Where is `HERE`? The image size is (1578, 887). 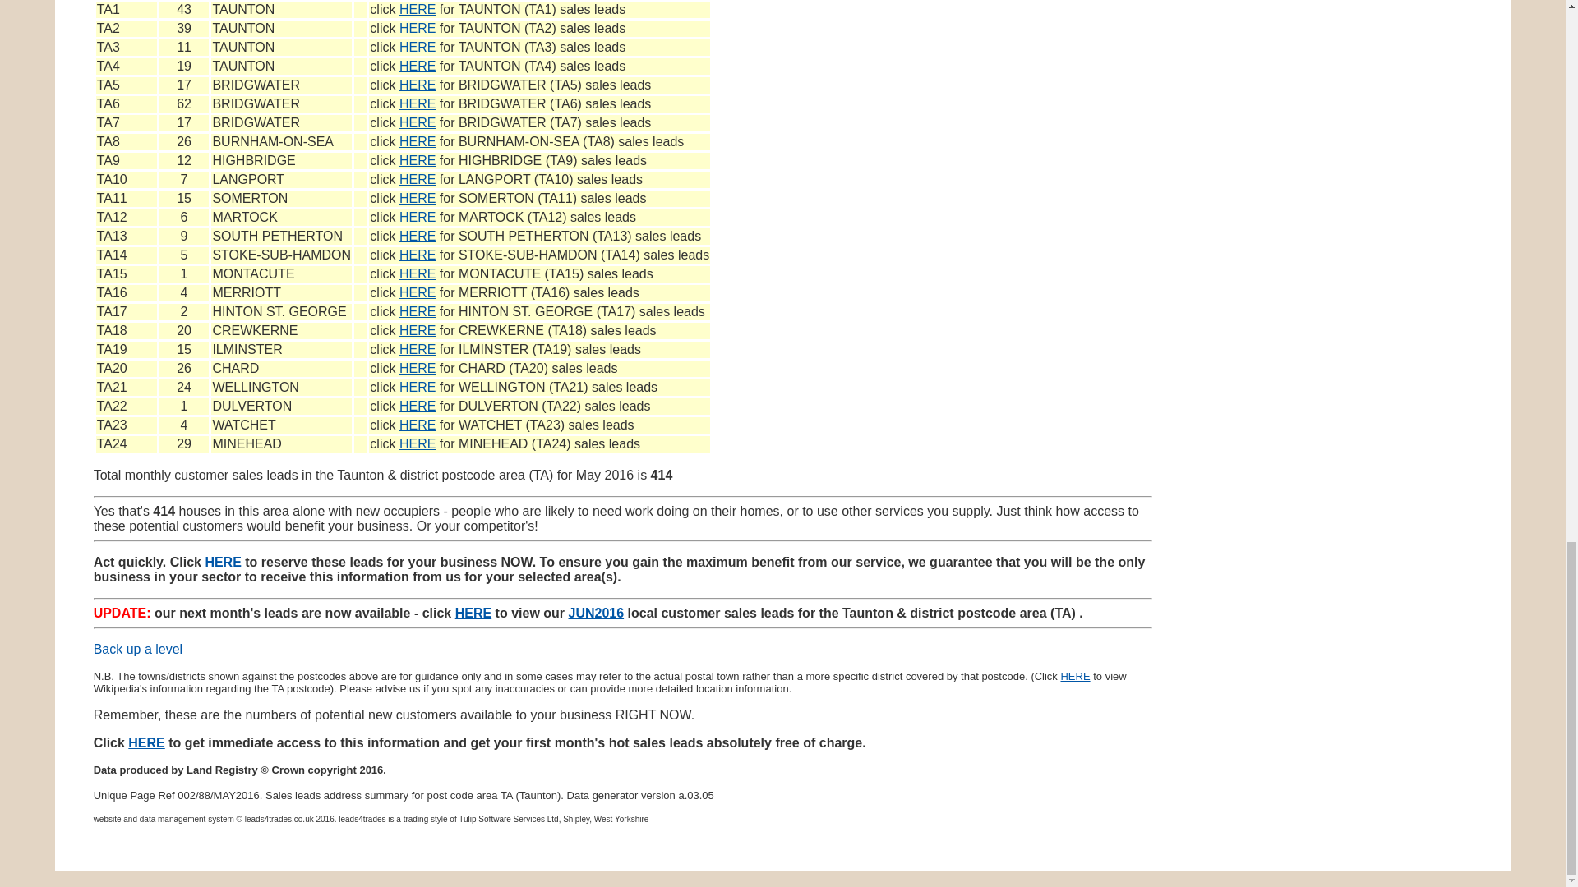 HERE is located at coordinates (417, 10).